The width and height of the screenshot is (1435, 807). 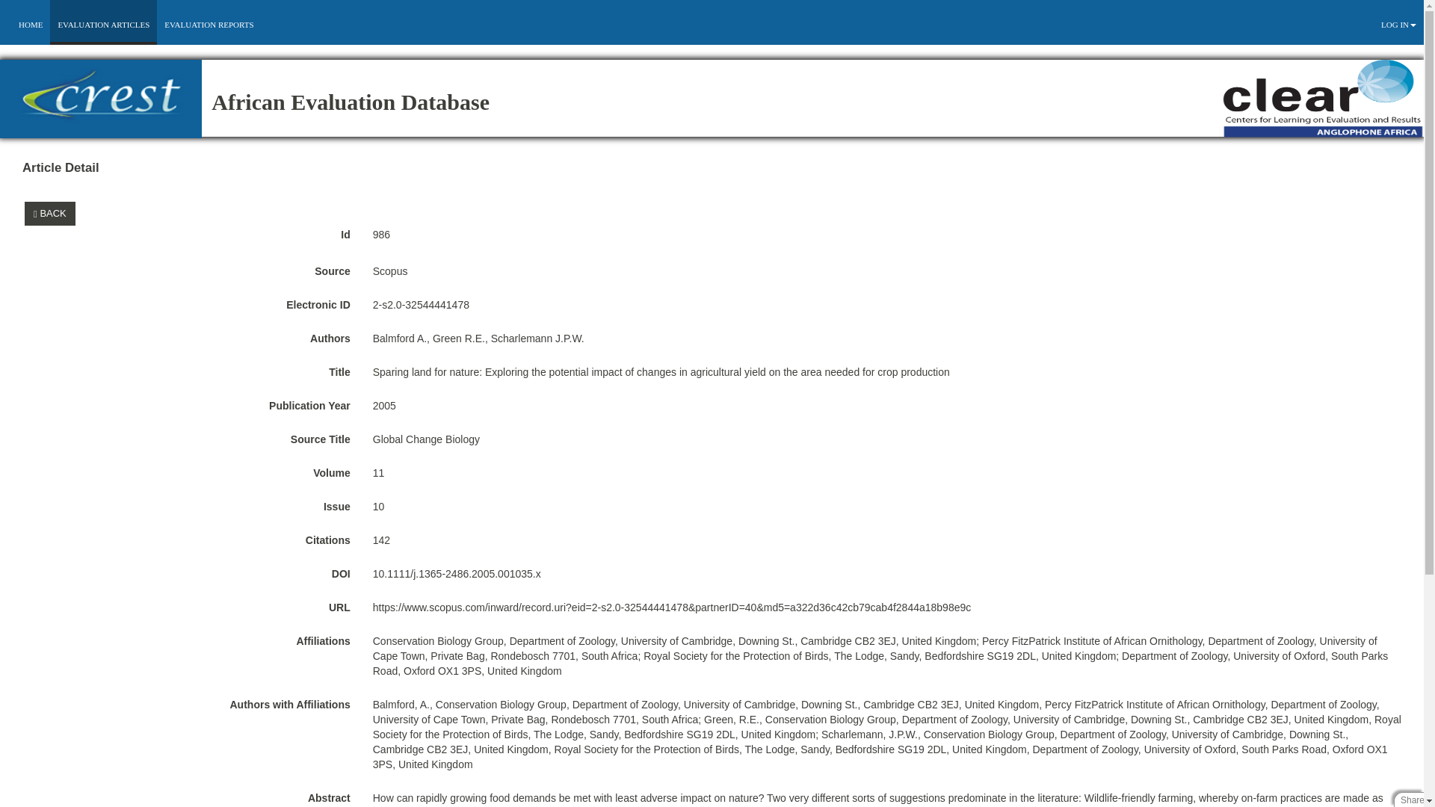 I want to click on EVALUATION REPORTS, so click(x=209, y=24).